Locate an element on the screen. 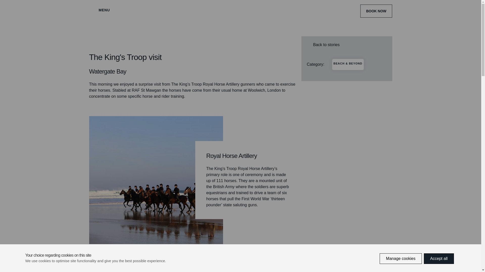 The image size is (485, 272). Cookie Preferences is located at coordinates (10, 262).